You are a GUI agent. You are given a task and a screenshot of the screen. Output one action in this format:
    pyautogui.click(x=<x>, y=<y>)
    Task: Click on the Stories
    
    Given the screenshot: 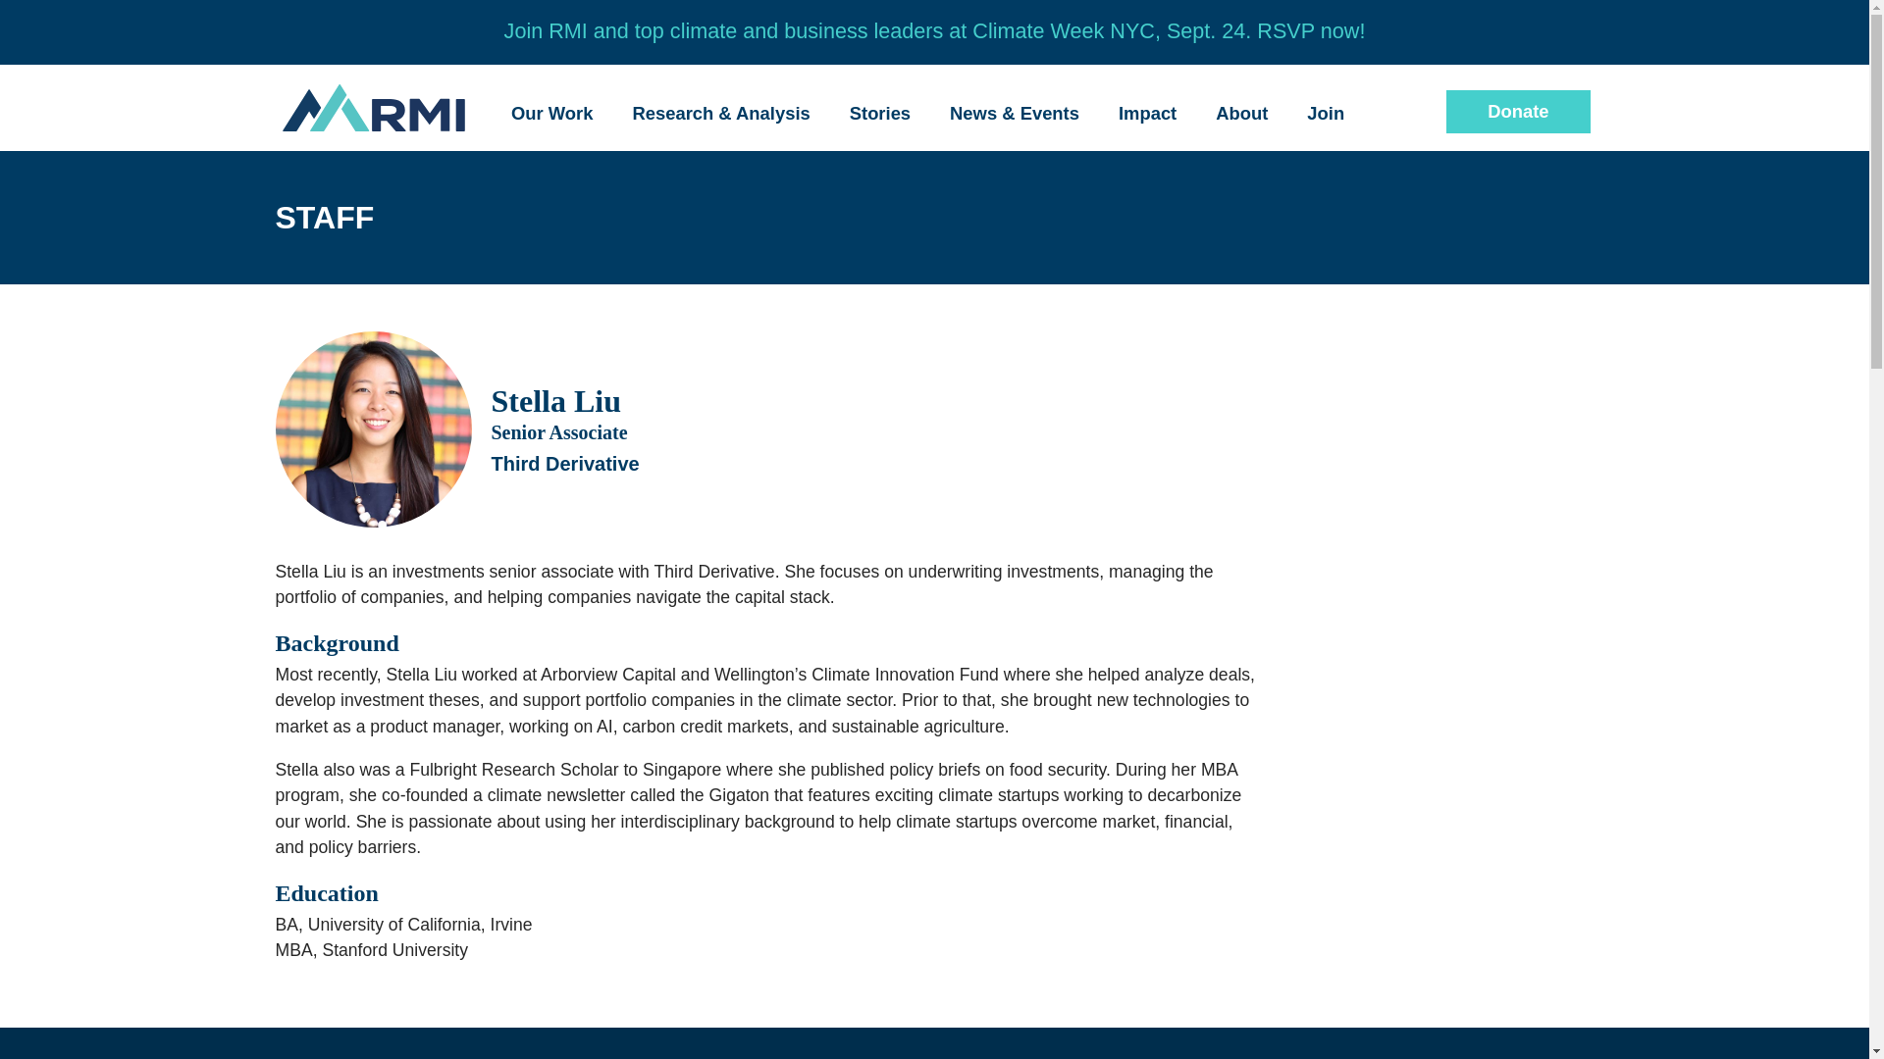 What is the action you would take?
    pyautogui.click(x=880, y=114)
    